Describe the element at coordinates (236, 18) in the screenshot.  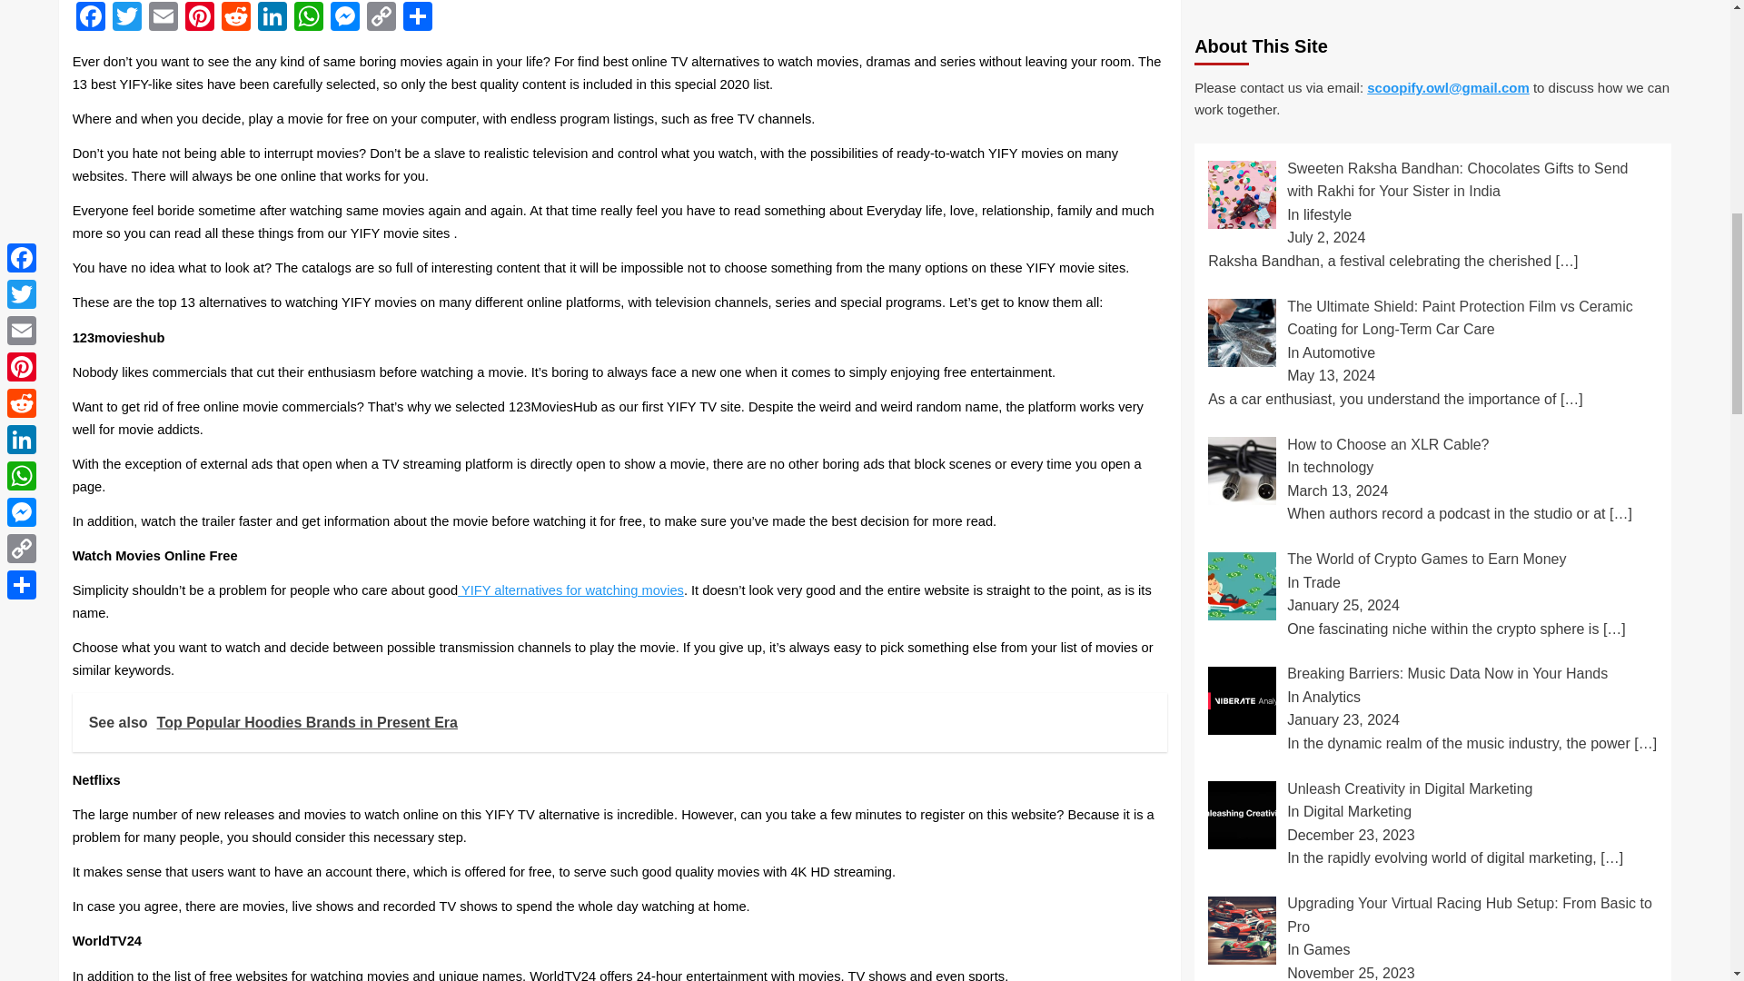
I see `Reddit` at that location.